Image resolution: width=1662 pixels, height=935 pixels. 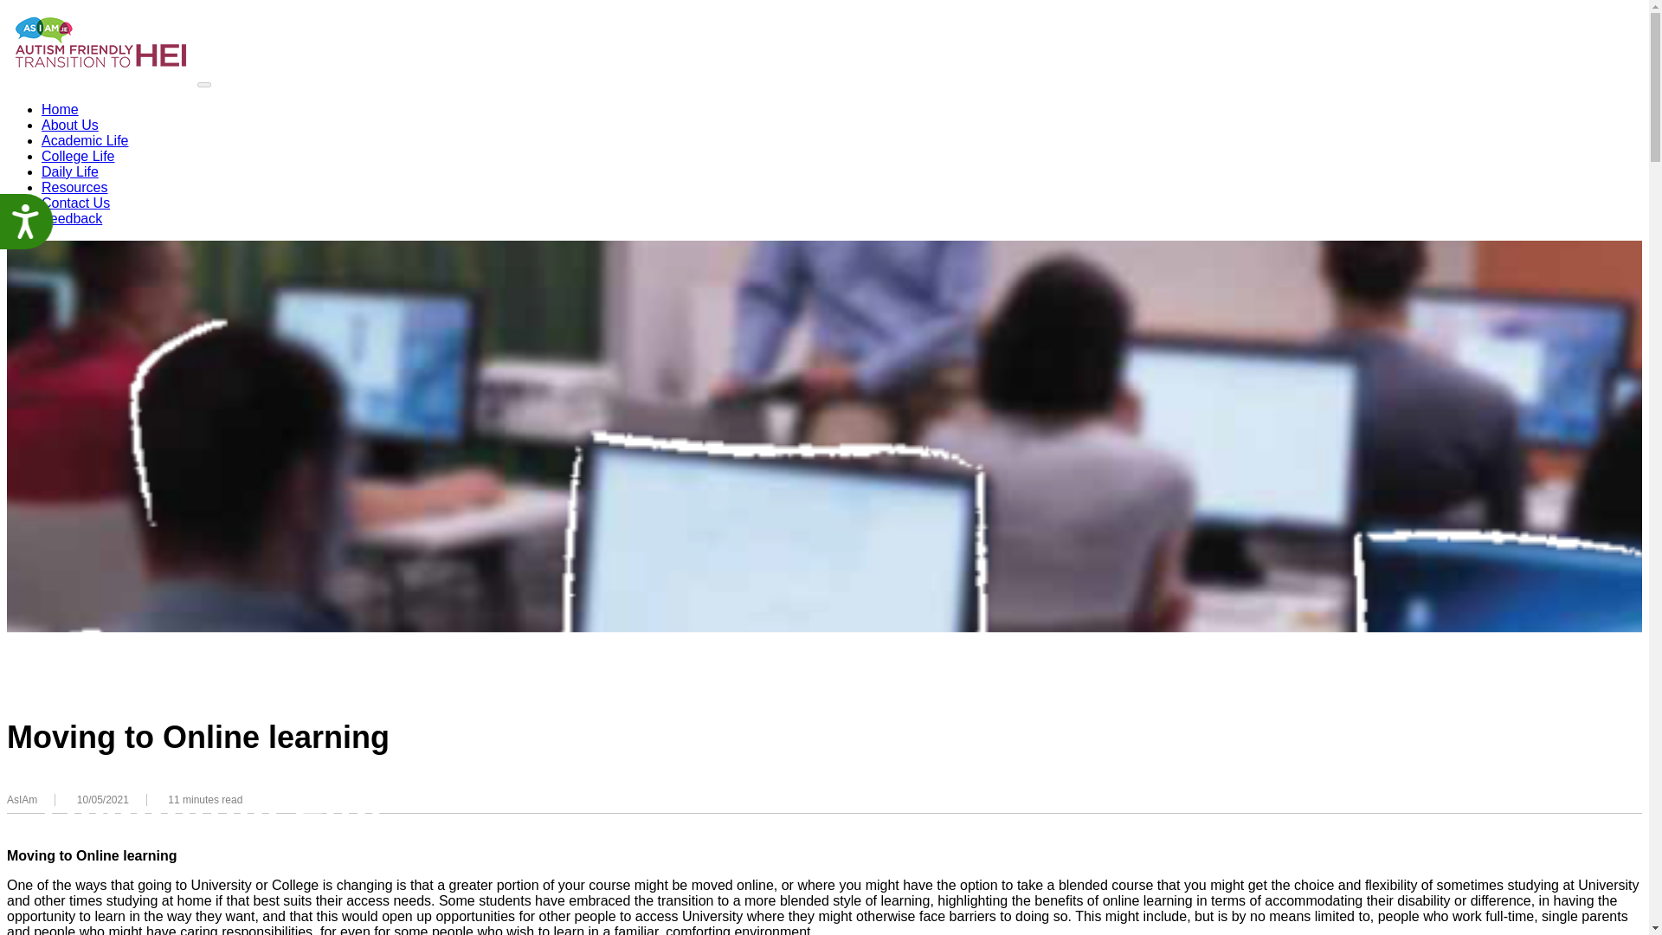 What do you see at coordinates (71, 218) in the screenshot?
I see `Feedback` at bounding box center [71, 218].